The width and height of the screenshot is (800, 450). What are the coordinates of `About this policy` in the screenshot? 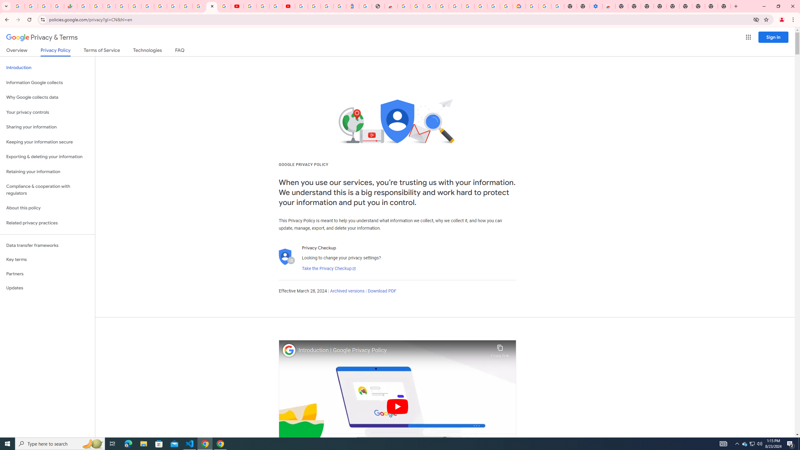 It's located at (47, 208).